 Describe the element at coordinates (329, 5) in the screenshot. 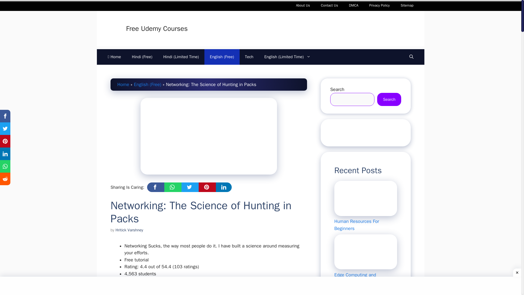

I see `Contact Us` at that location.